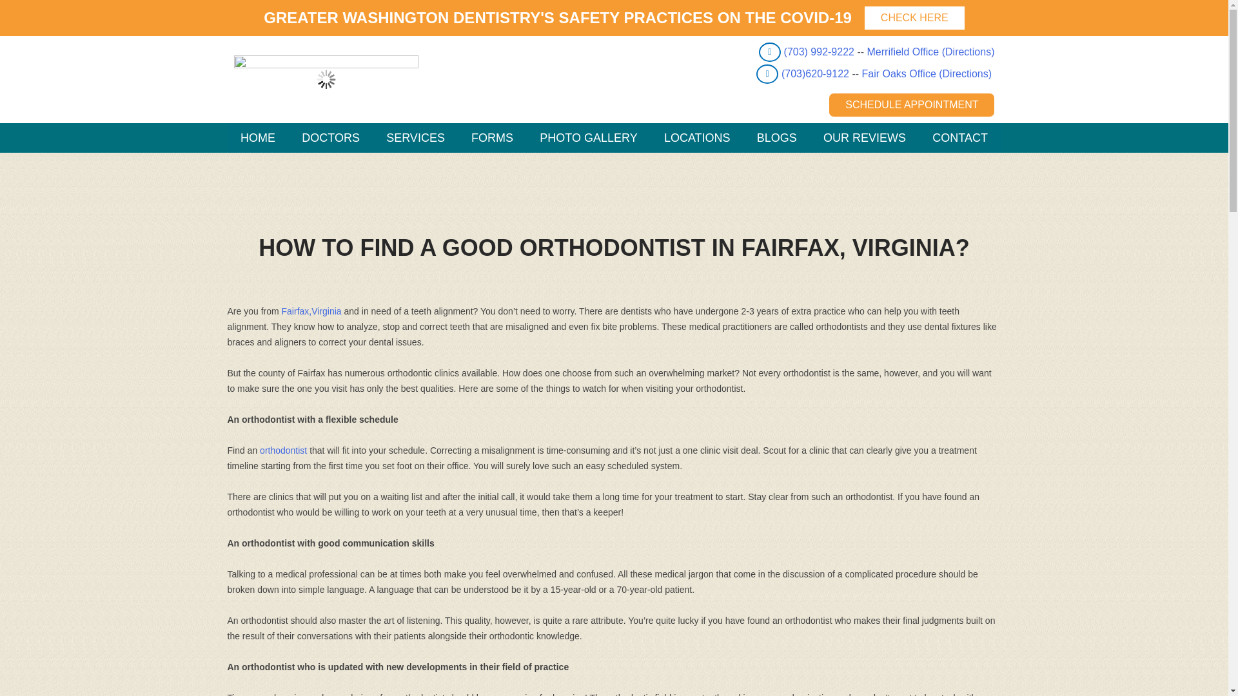 Image resolution: width=1238 pixels, height=696 pixels. I want to click on HOME, so click(257, 138).